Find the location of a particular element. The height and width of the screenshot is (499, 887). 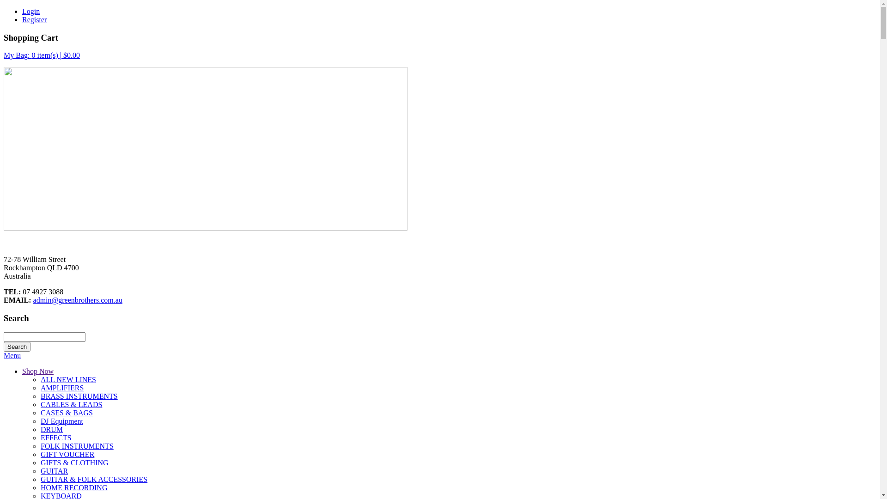

Shop Now is located at coordinates (38, 371).